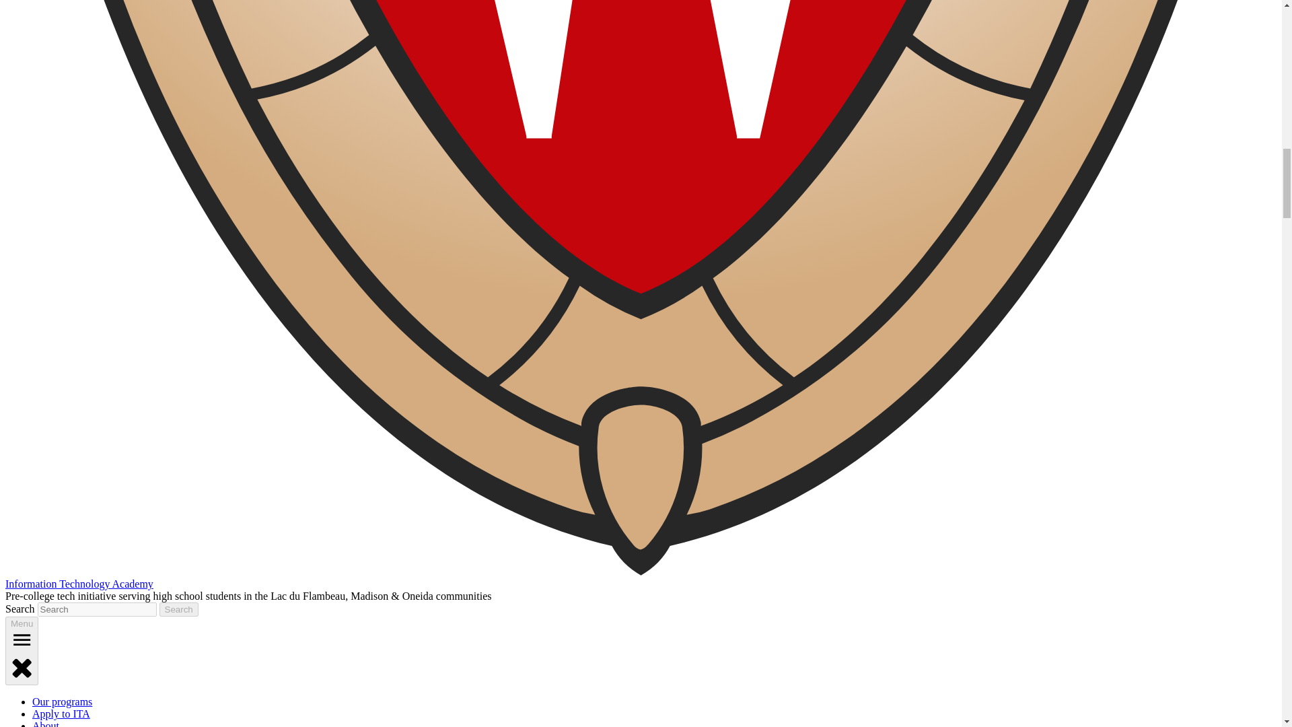 Image resolution: width=1292 pixels, height=727 pixels. What do you see at coordinates (46, 724) in the screenshot?
I see `About` at bounding box center [46, 724].